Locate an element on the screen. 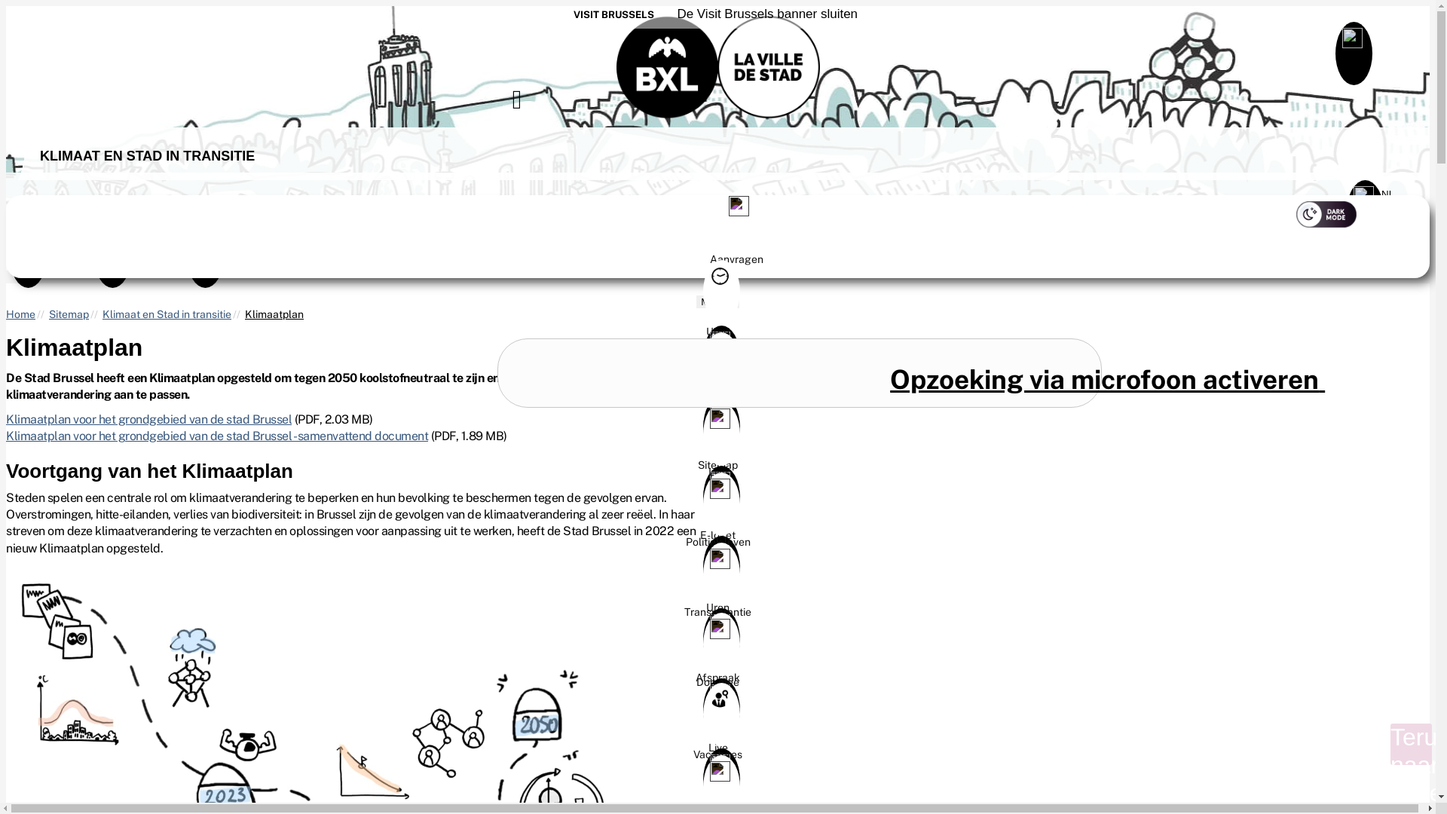  Klimaatplan is located at coordinates (274, 314).